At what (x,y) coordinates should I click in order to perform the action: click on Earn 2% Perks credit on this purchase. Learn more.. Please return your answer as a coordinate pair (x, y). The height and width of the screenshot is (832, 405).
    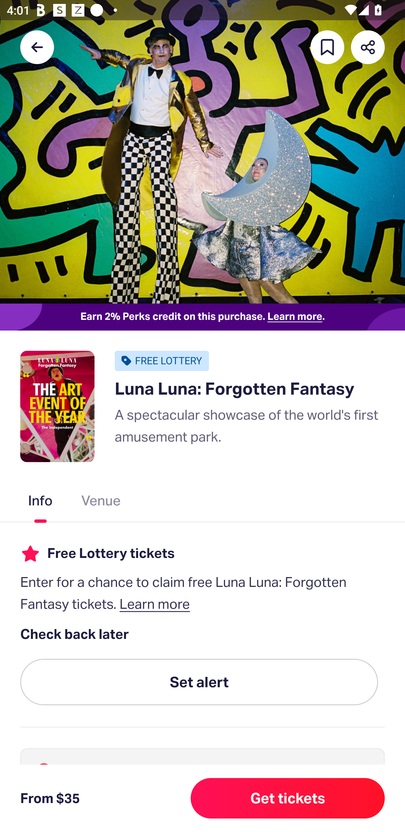
    Looking at the image, I should click on (202, 317).